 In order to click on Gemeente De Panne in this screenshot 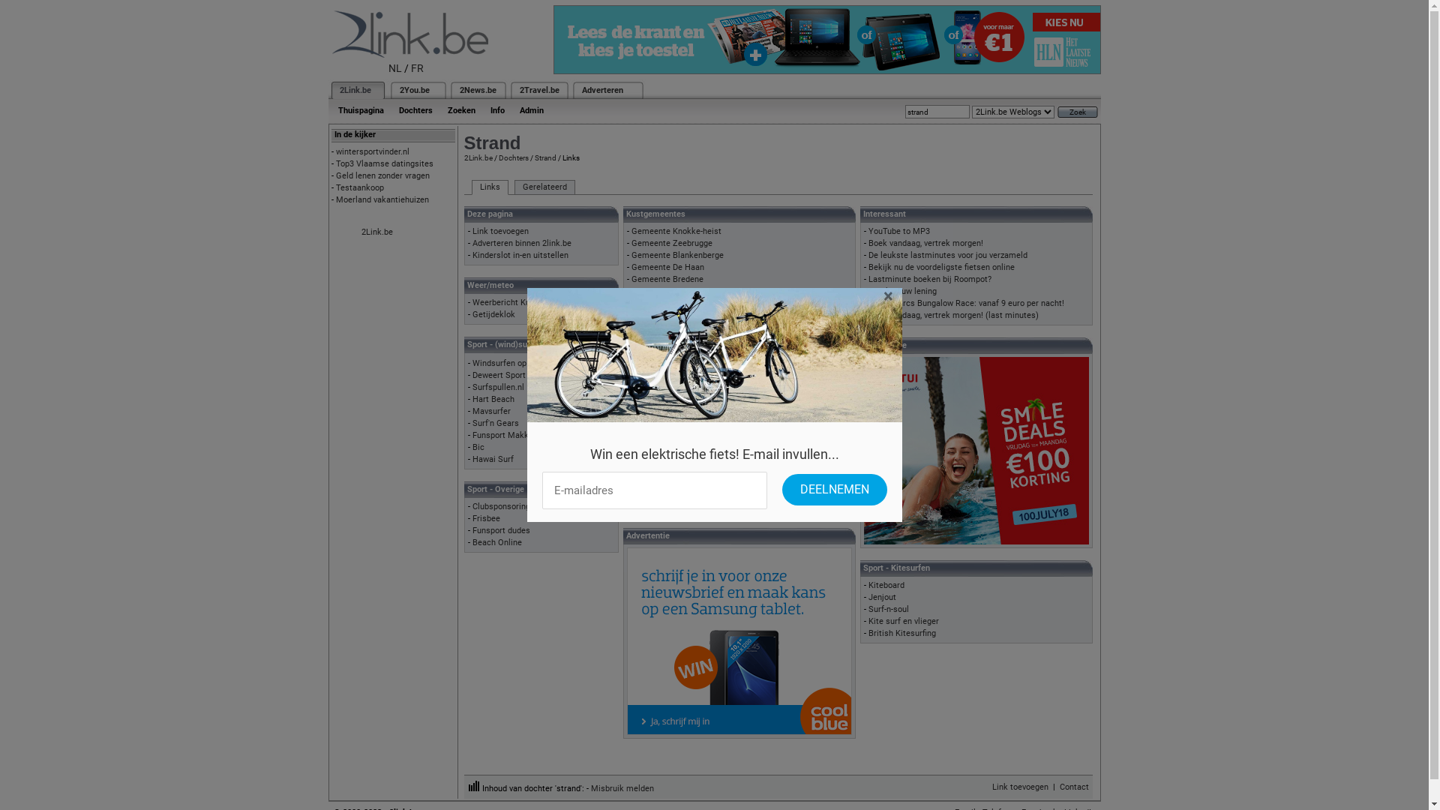, I will do `click(670, 327)`.